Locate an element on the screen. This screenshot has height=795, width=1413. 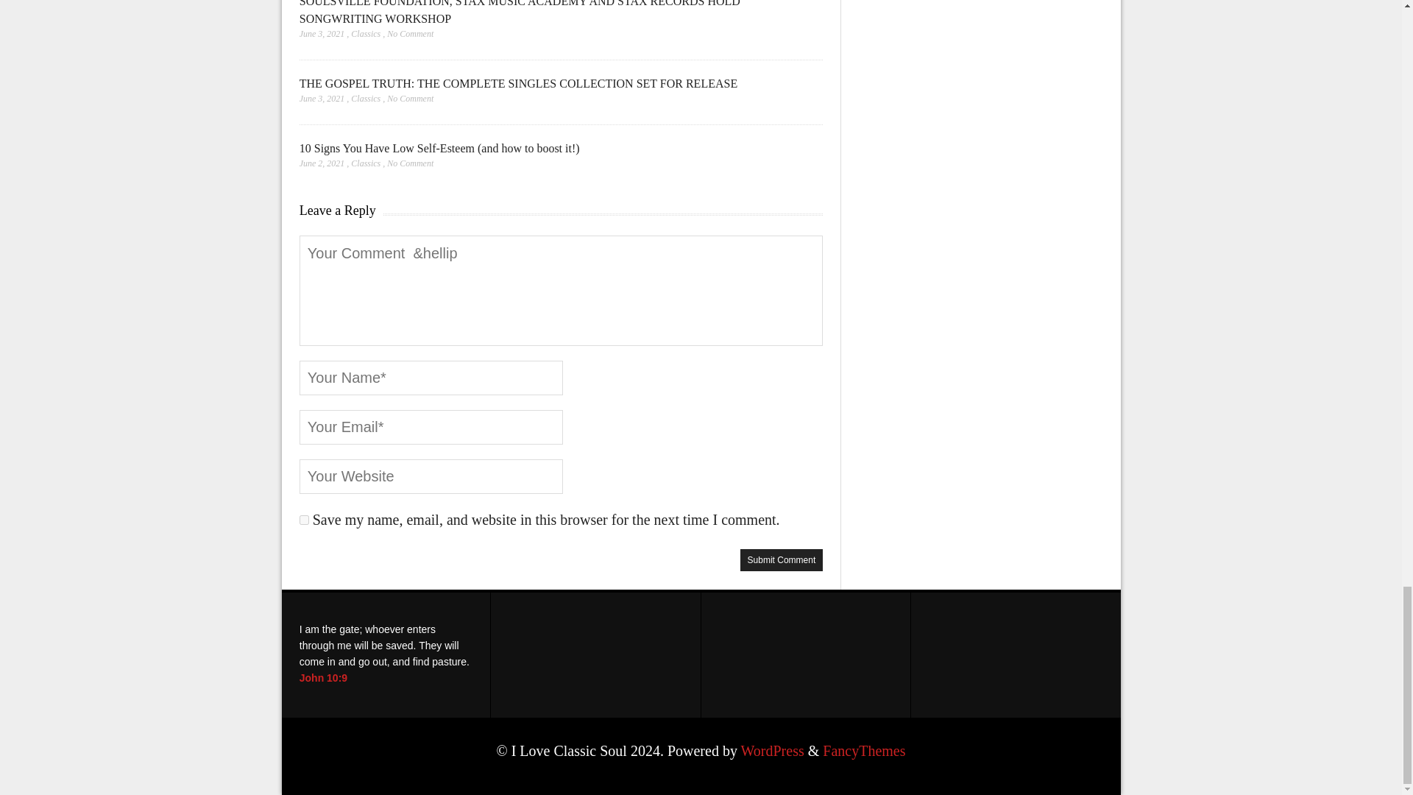
John 10:9 is located at coordinates (324, 677).